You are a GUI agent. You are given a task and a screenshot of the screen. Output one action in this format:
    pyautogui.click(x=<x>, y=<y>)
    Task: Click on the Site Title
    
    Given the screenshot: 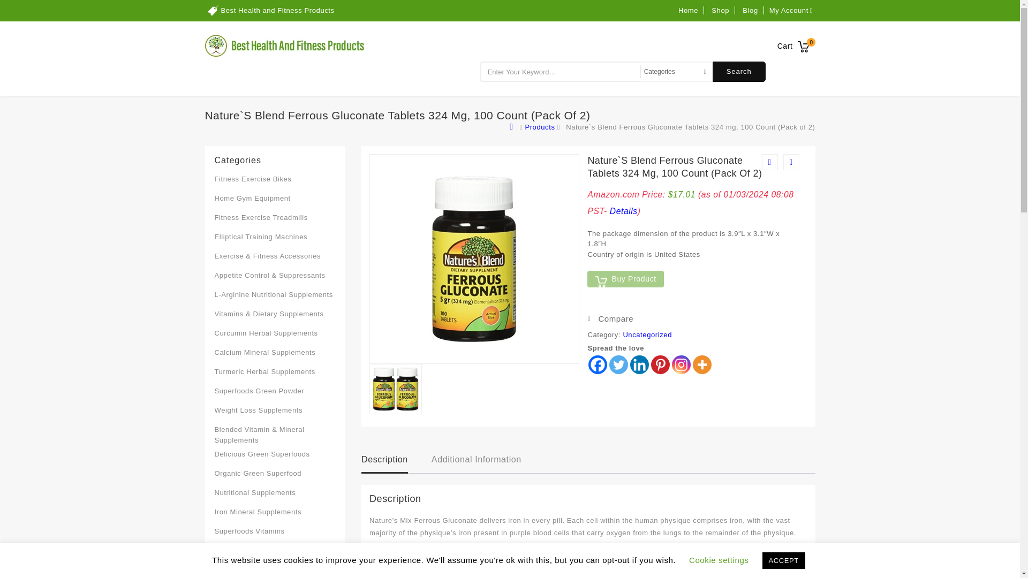 What is the action you would take?
    pyautogui.click(x=285, y=45)
    